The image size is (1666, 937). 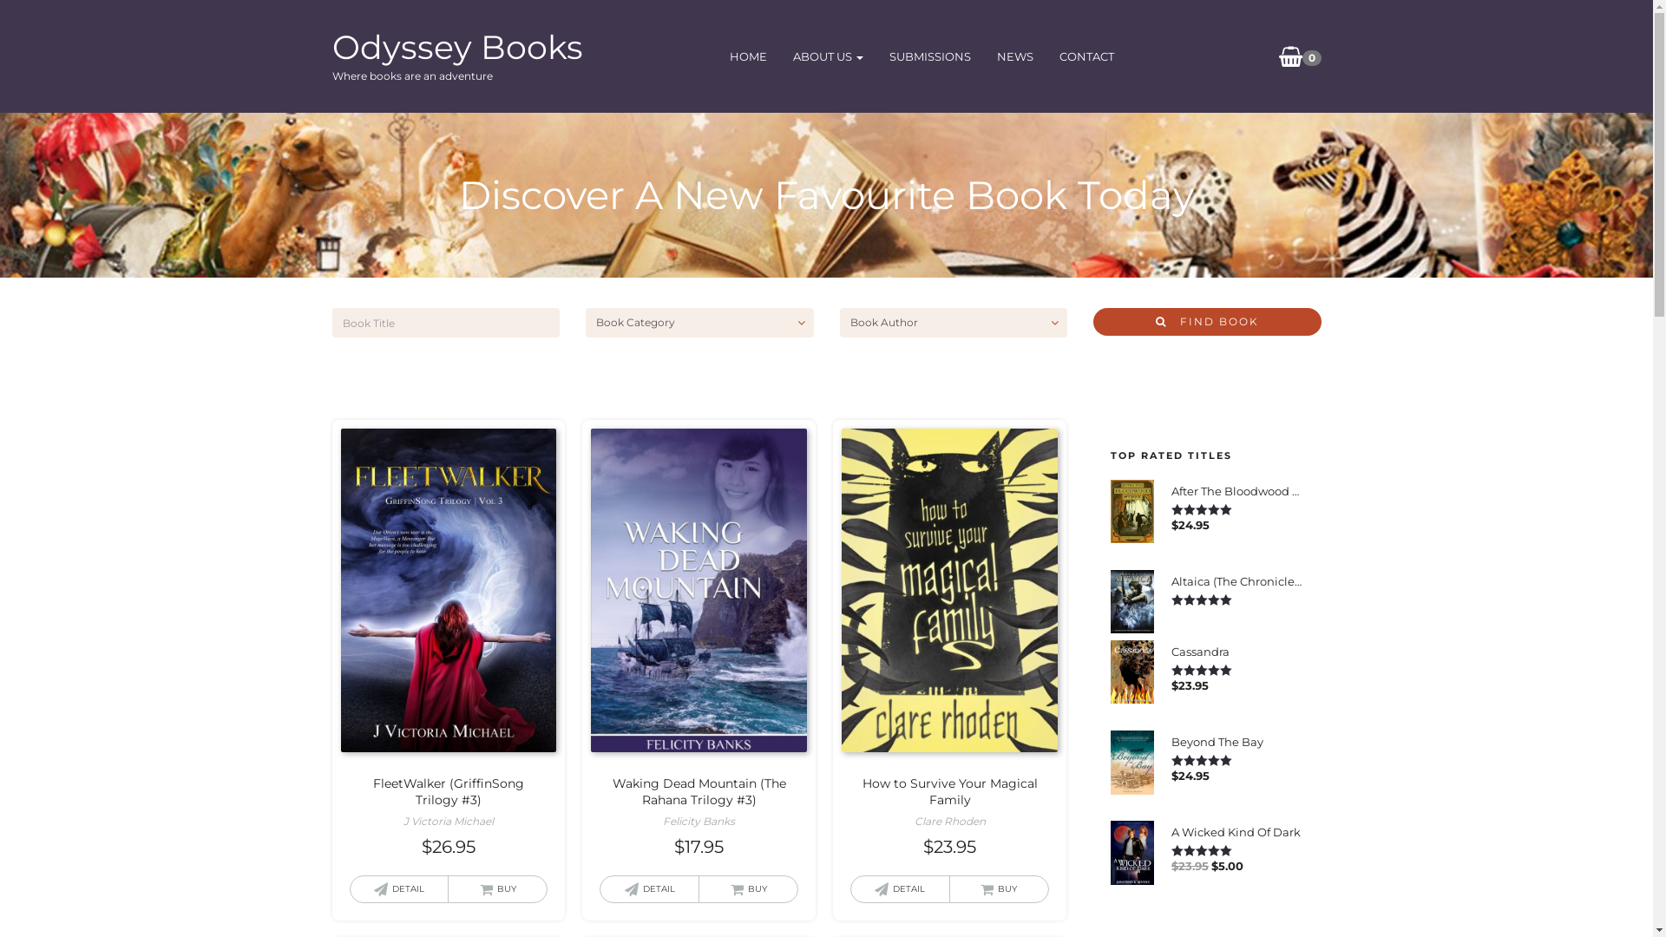 What do you see at coordinates (456, 42) in the screenshot?
I see `Odyssey Books
Where books are an adventure` at bounding box center [456, 42].